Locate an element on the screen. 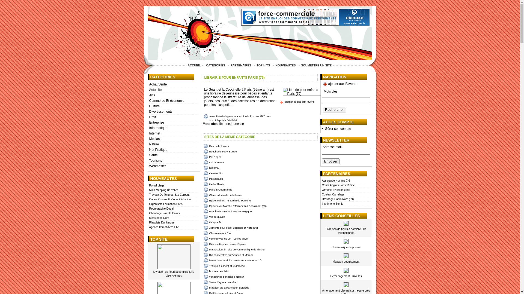 This screenshot has width=524, height=294. www.librairie-legeantetlacoccinelle.fr is located at coordinates (228, 117).